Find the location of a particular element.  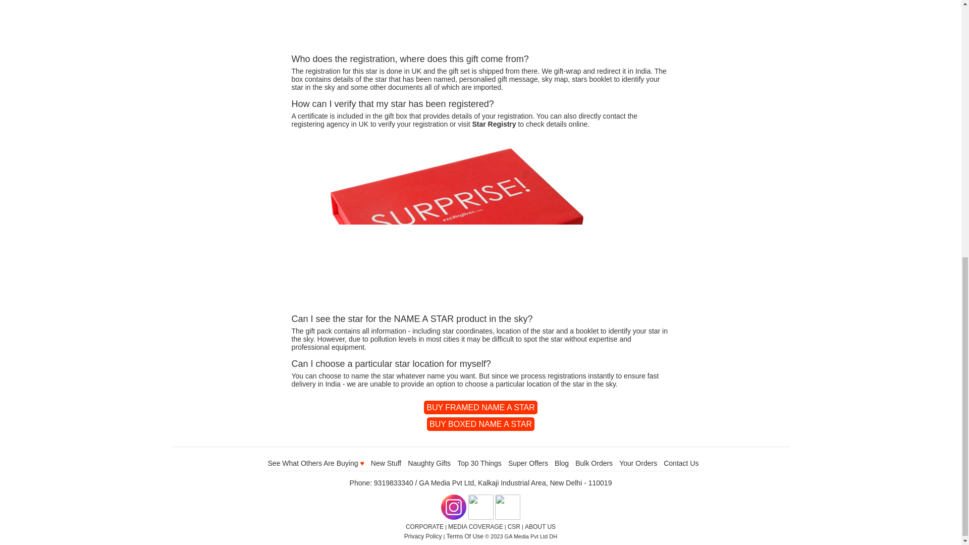

Star Registry is located at coordinates (494, 124).